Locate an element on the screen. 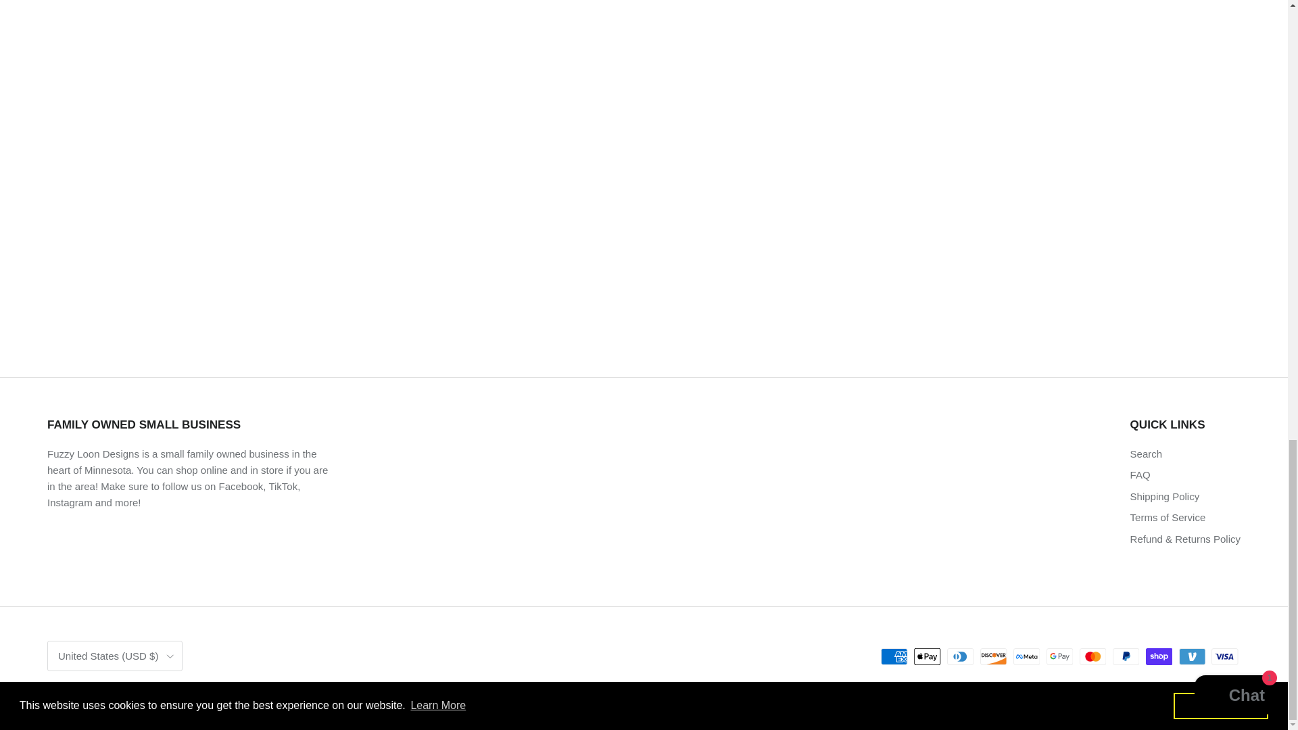 The width and height of the screenshot is (1298, 730). Diners Club is located at coordinates (960, 656).